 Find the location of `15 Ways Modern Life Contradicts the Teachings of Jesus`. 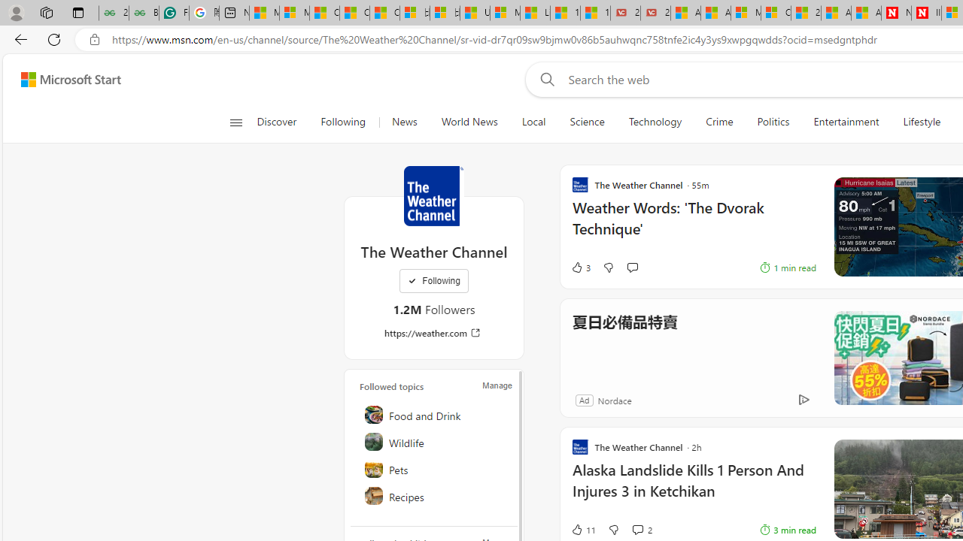

15 Ways Modern Life Contradicts the Teachings of Jesus is located at coordinates (595, 14).